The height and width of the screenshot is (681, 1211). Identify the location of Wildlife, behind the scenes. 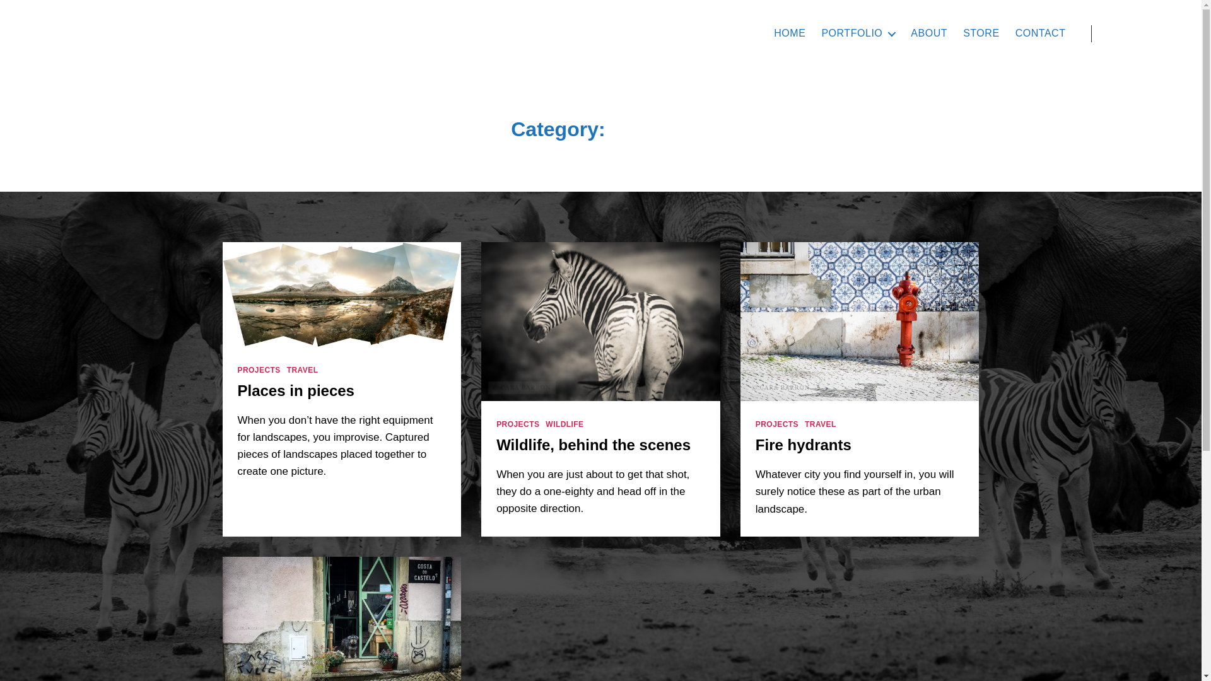
(593, 445).